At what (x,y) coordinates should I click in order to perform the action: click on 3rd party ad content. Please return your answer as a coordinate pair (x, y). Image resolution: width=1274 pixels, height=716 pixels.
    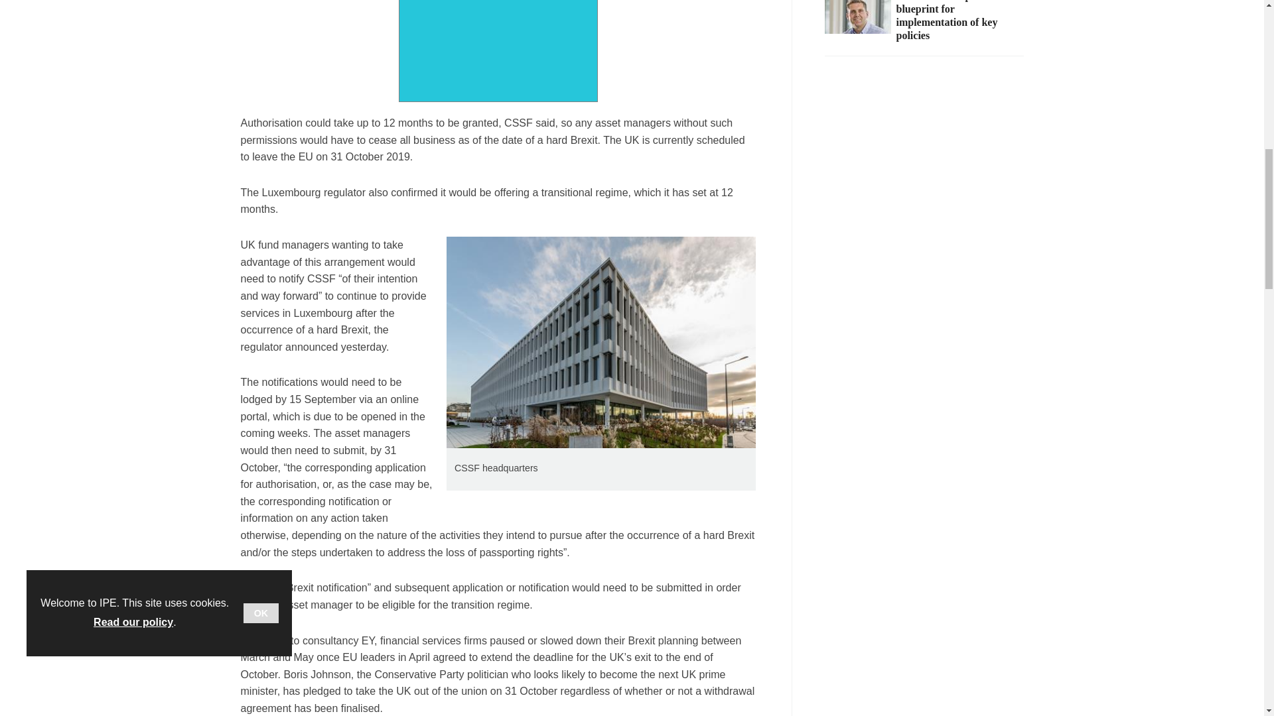
    Looking at the image, I should click on (498, 51).